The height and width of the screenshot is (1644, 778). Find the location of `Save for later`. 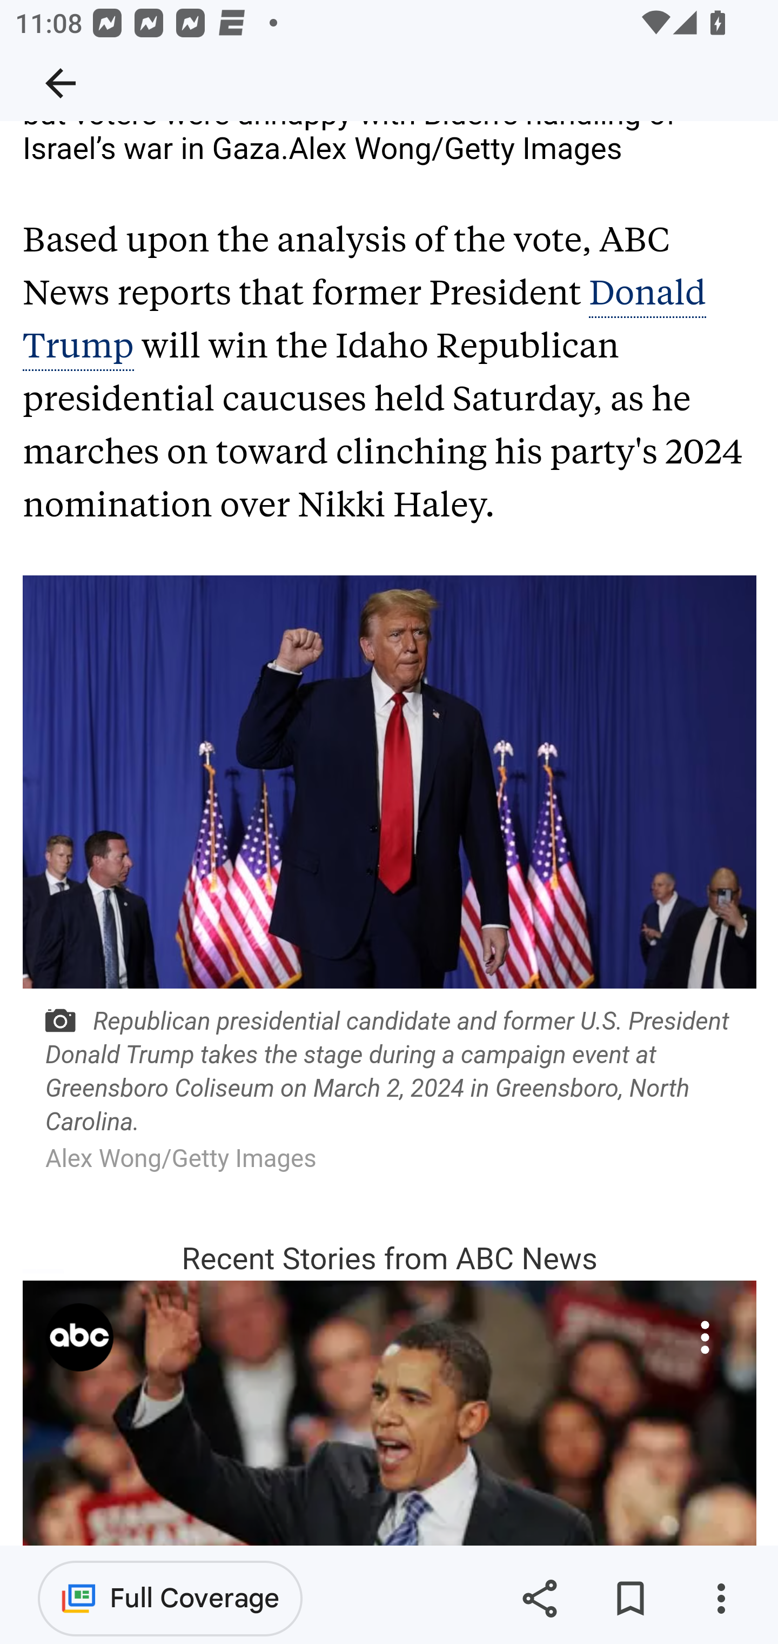

Save for later is located at coordinates (630, 1599).